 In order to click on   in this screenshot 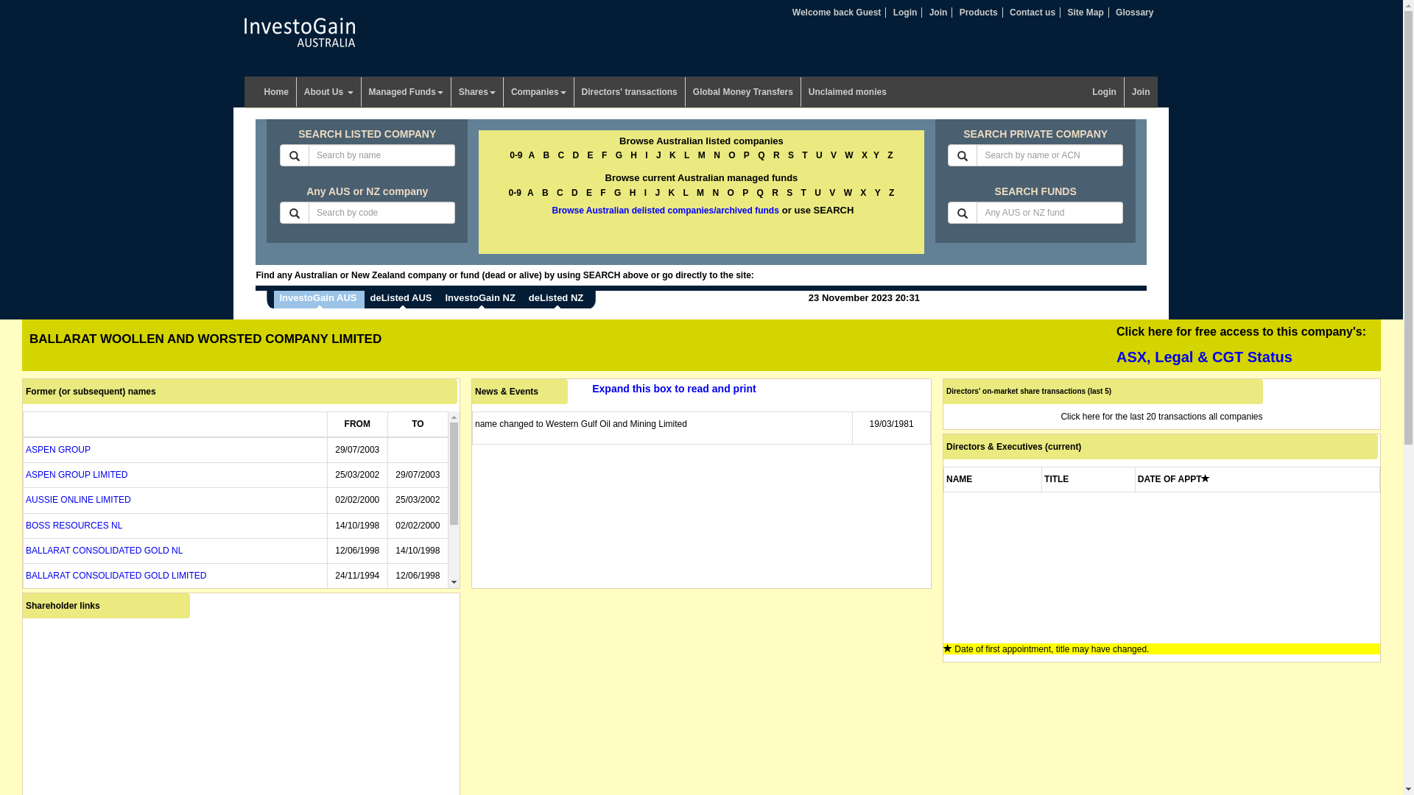, I will do `click(594, 300)`.